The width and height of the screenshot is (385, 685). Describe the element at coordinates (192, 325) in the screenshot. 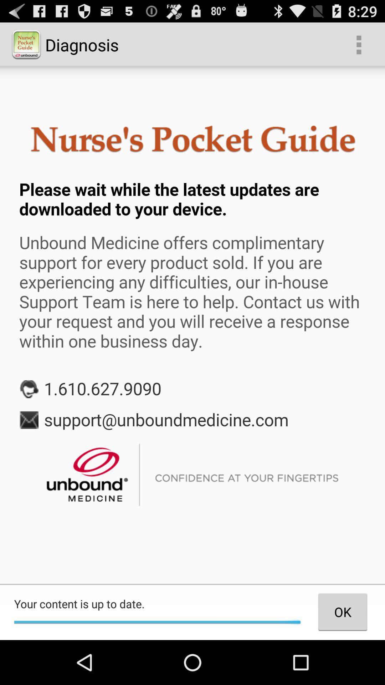

I see `seen the paragraph` at that location.